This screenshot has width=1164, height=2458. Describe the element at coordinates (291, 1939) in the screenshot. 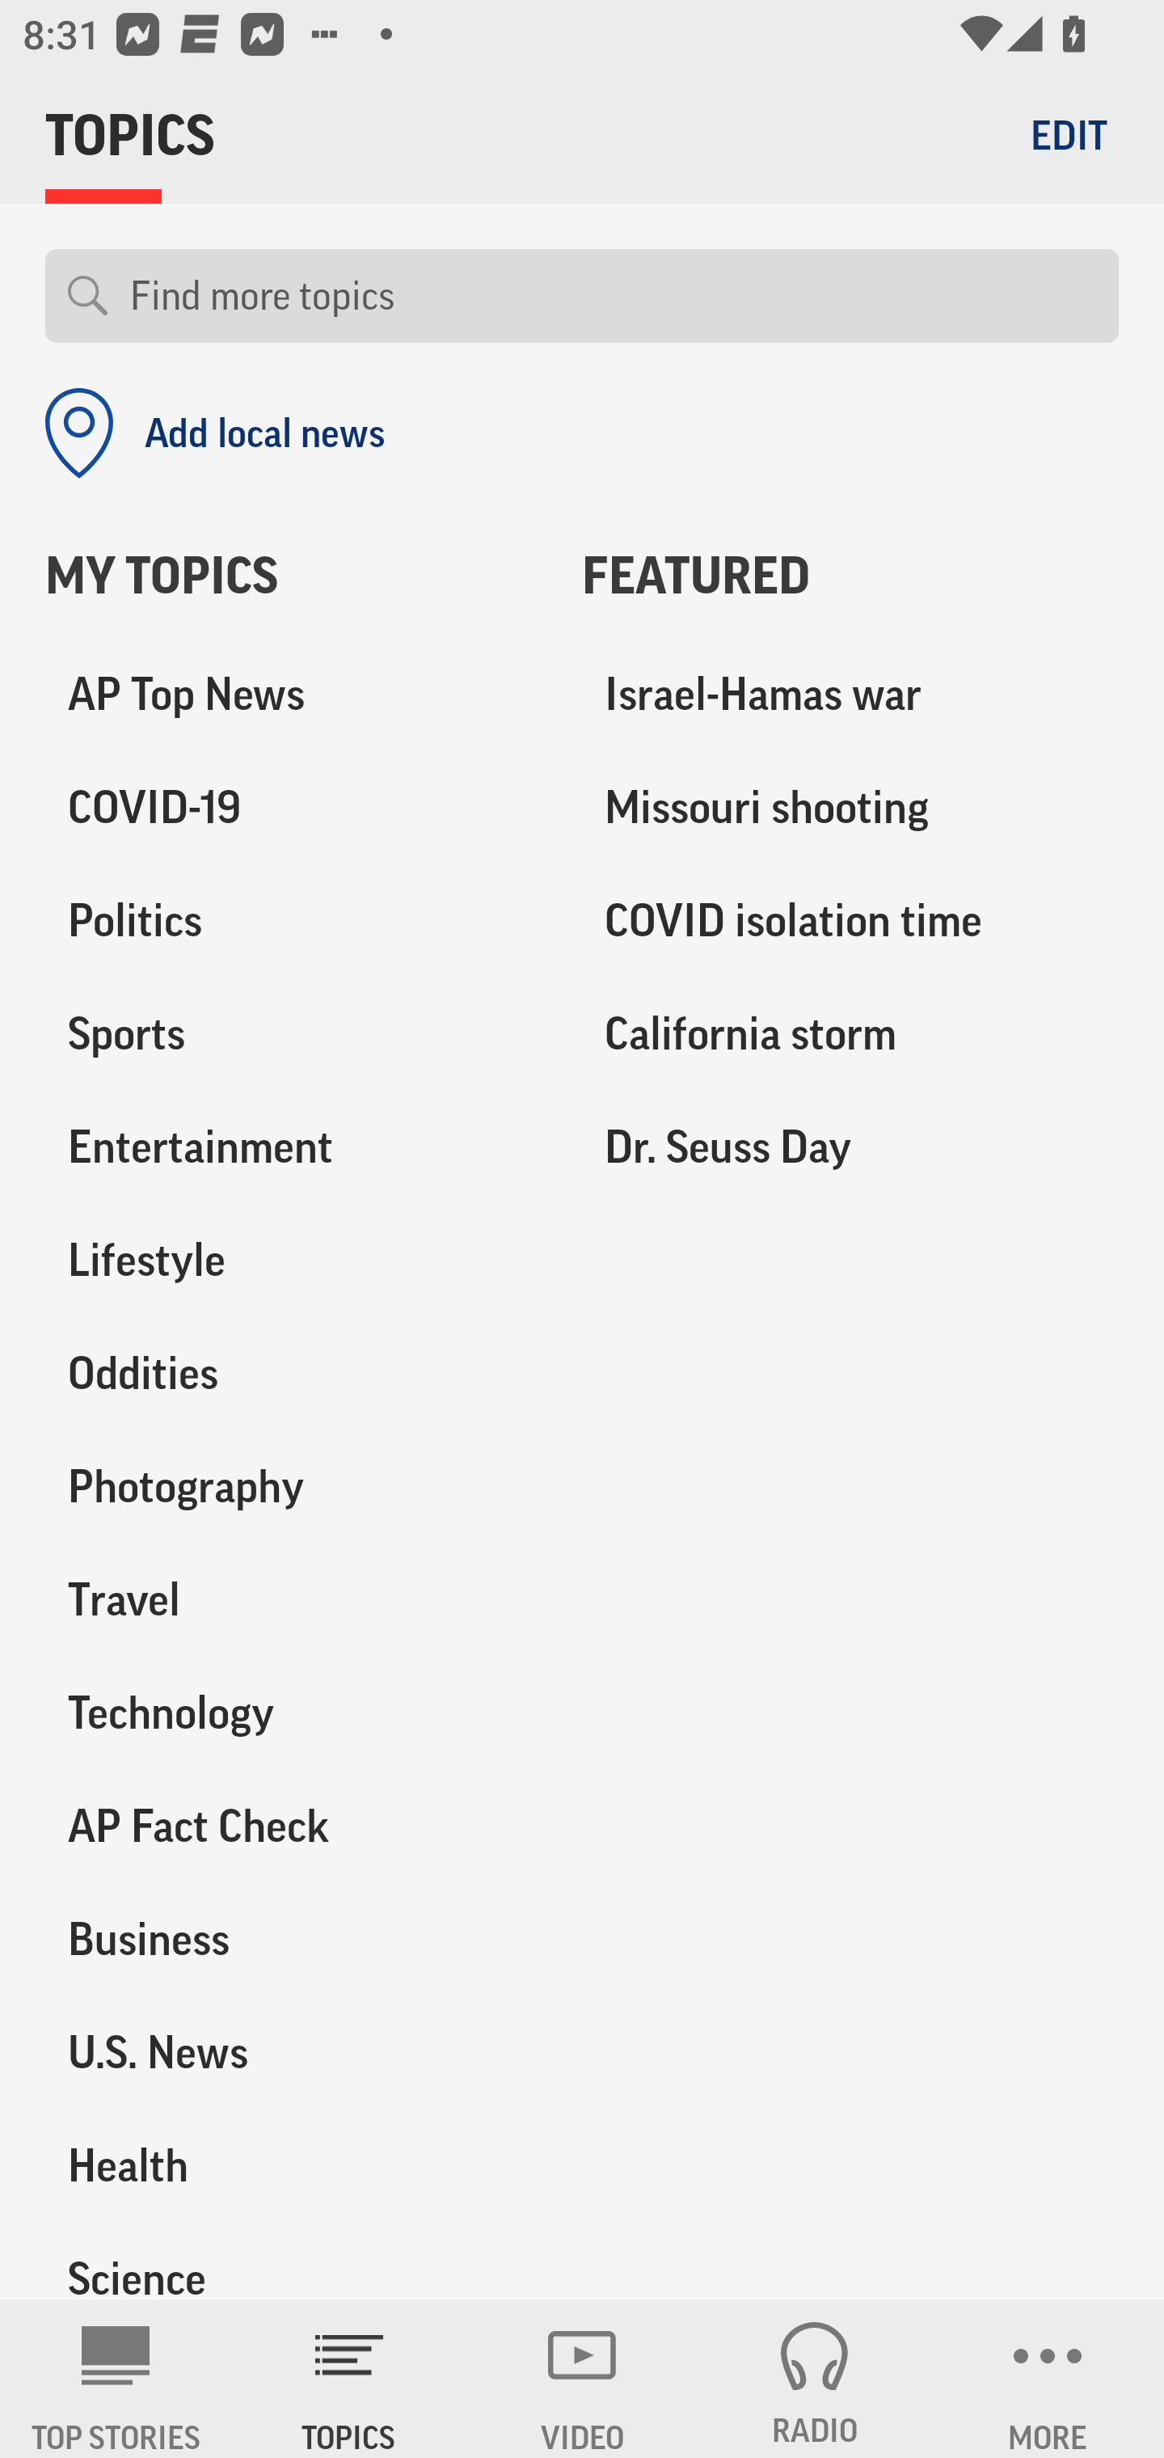

I see `Business` at that location.